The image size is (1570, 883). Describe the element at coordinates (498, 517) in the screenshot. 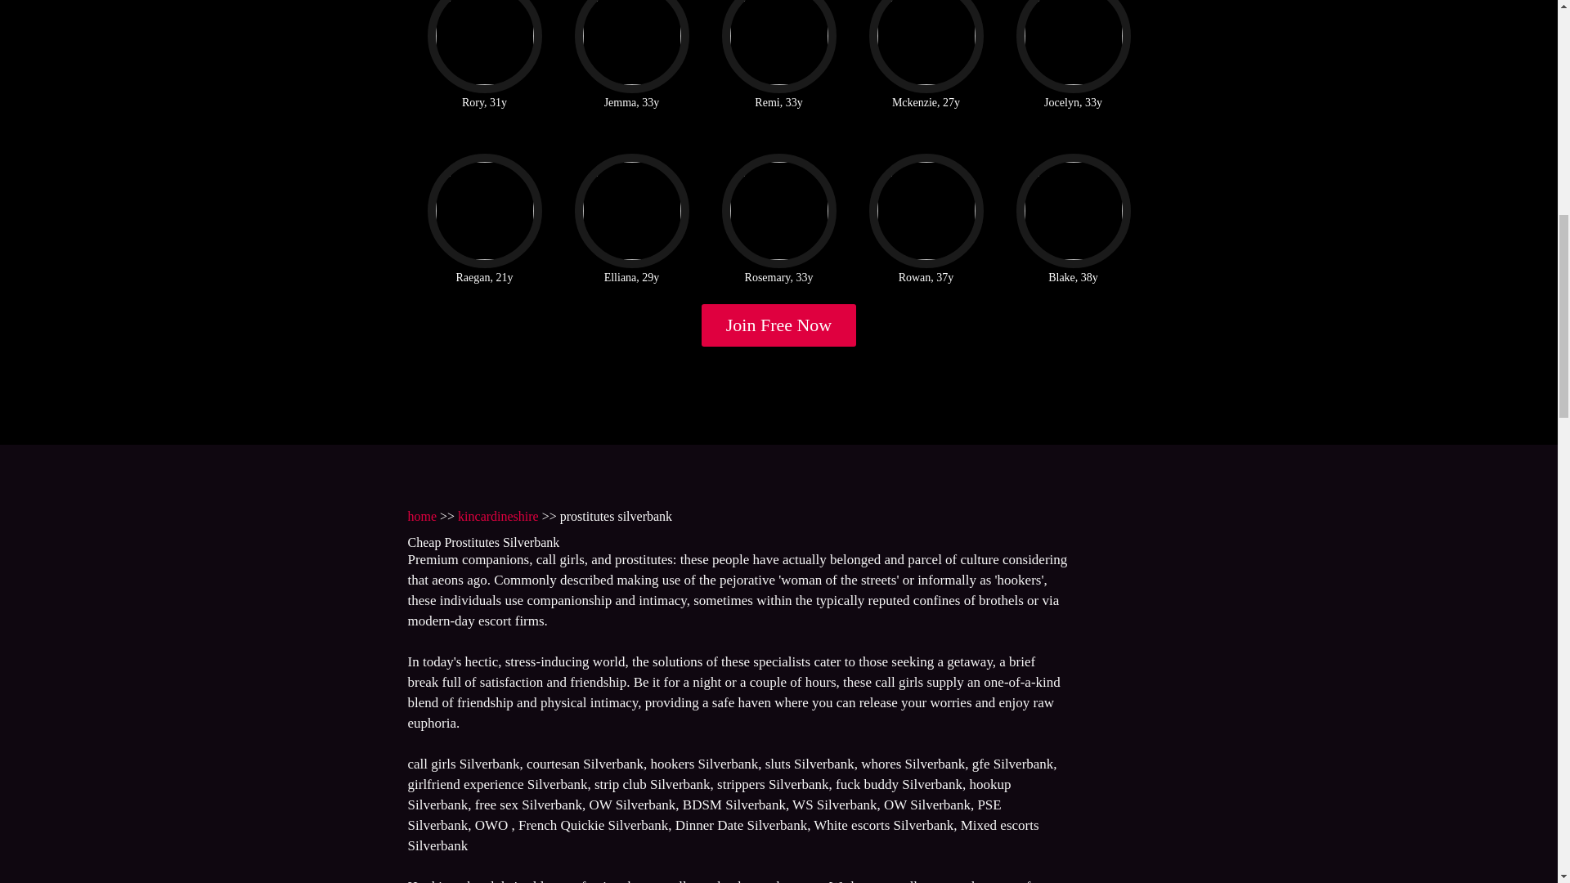

I see `kincardineshire` at that location.